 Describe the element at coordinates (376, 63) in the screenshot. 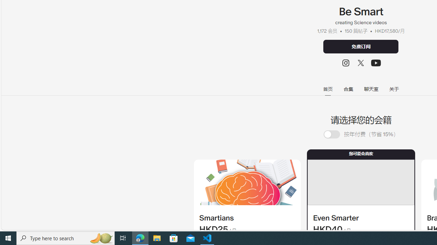

I see `Class: sc-jrQzAO HeRcC sc-1b5vbhn-1 hqVCmM` at that location.